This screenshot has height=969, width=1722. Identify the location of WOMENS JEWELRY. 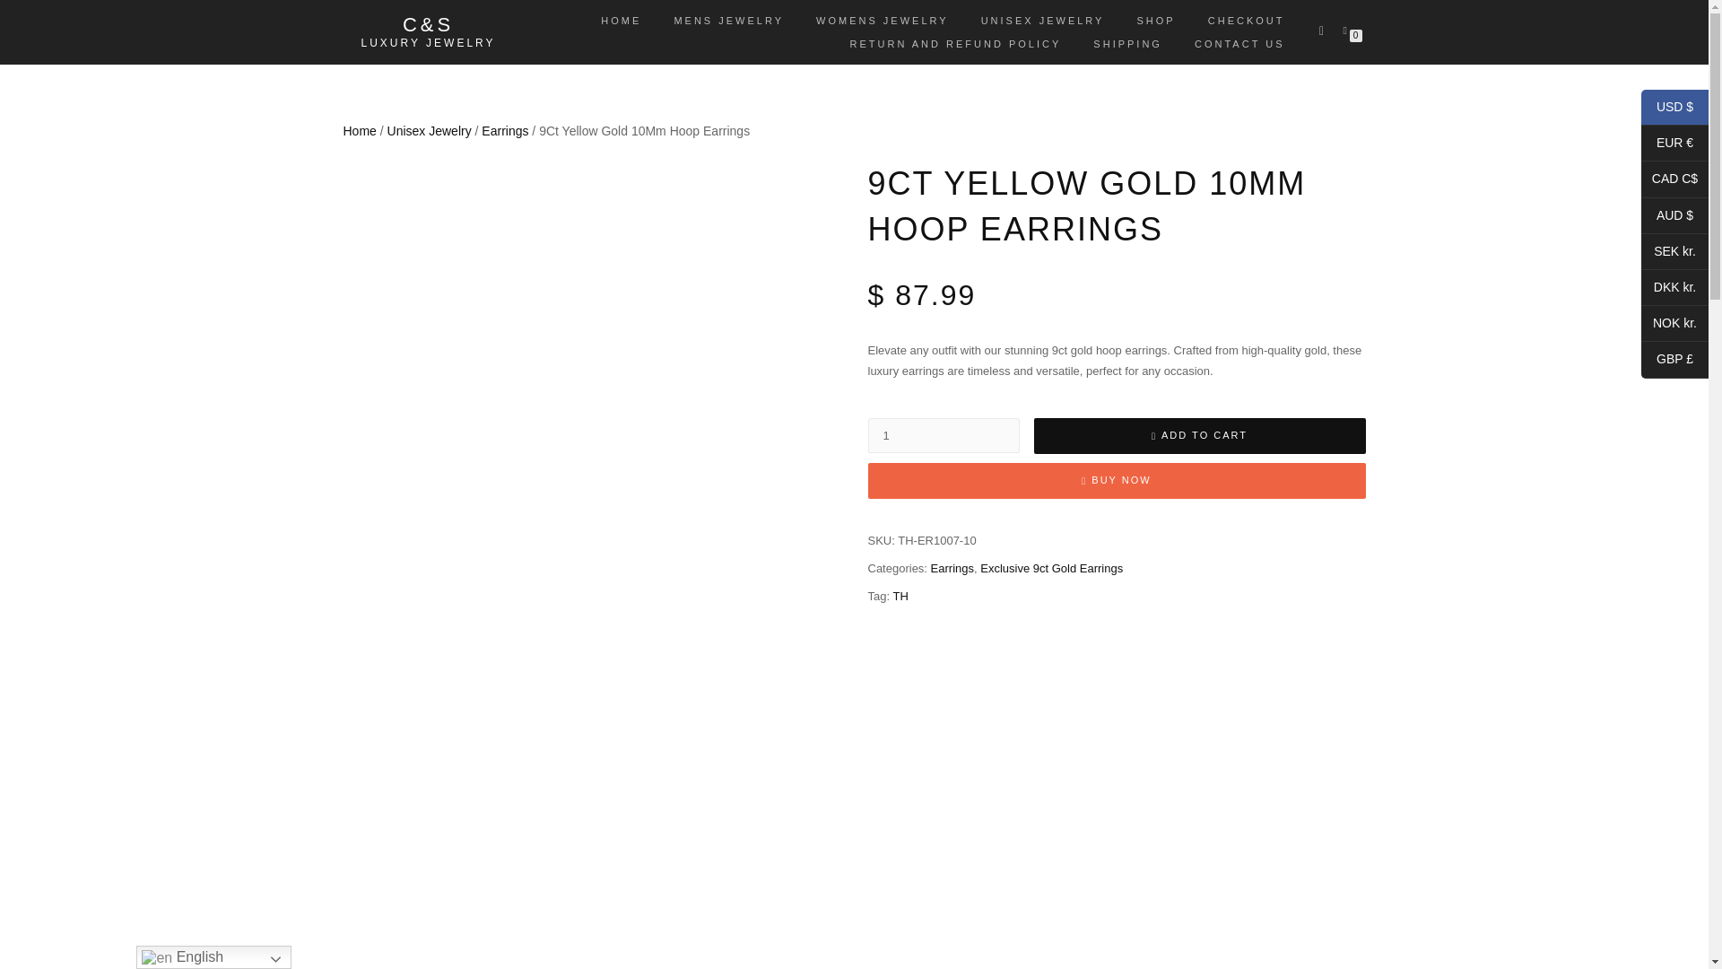
(883, 20).